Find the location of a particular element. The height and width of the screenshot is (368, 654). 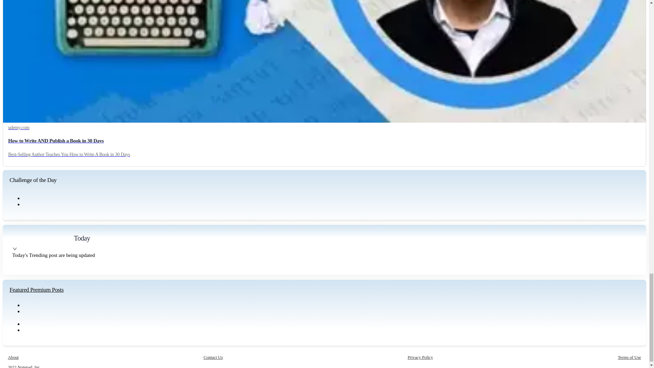

Contact Us is located at coordinates (213, 357).